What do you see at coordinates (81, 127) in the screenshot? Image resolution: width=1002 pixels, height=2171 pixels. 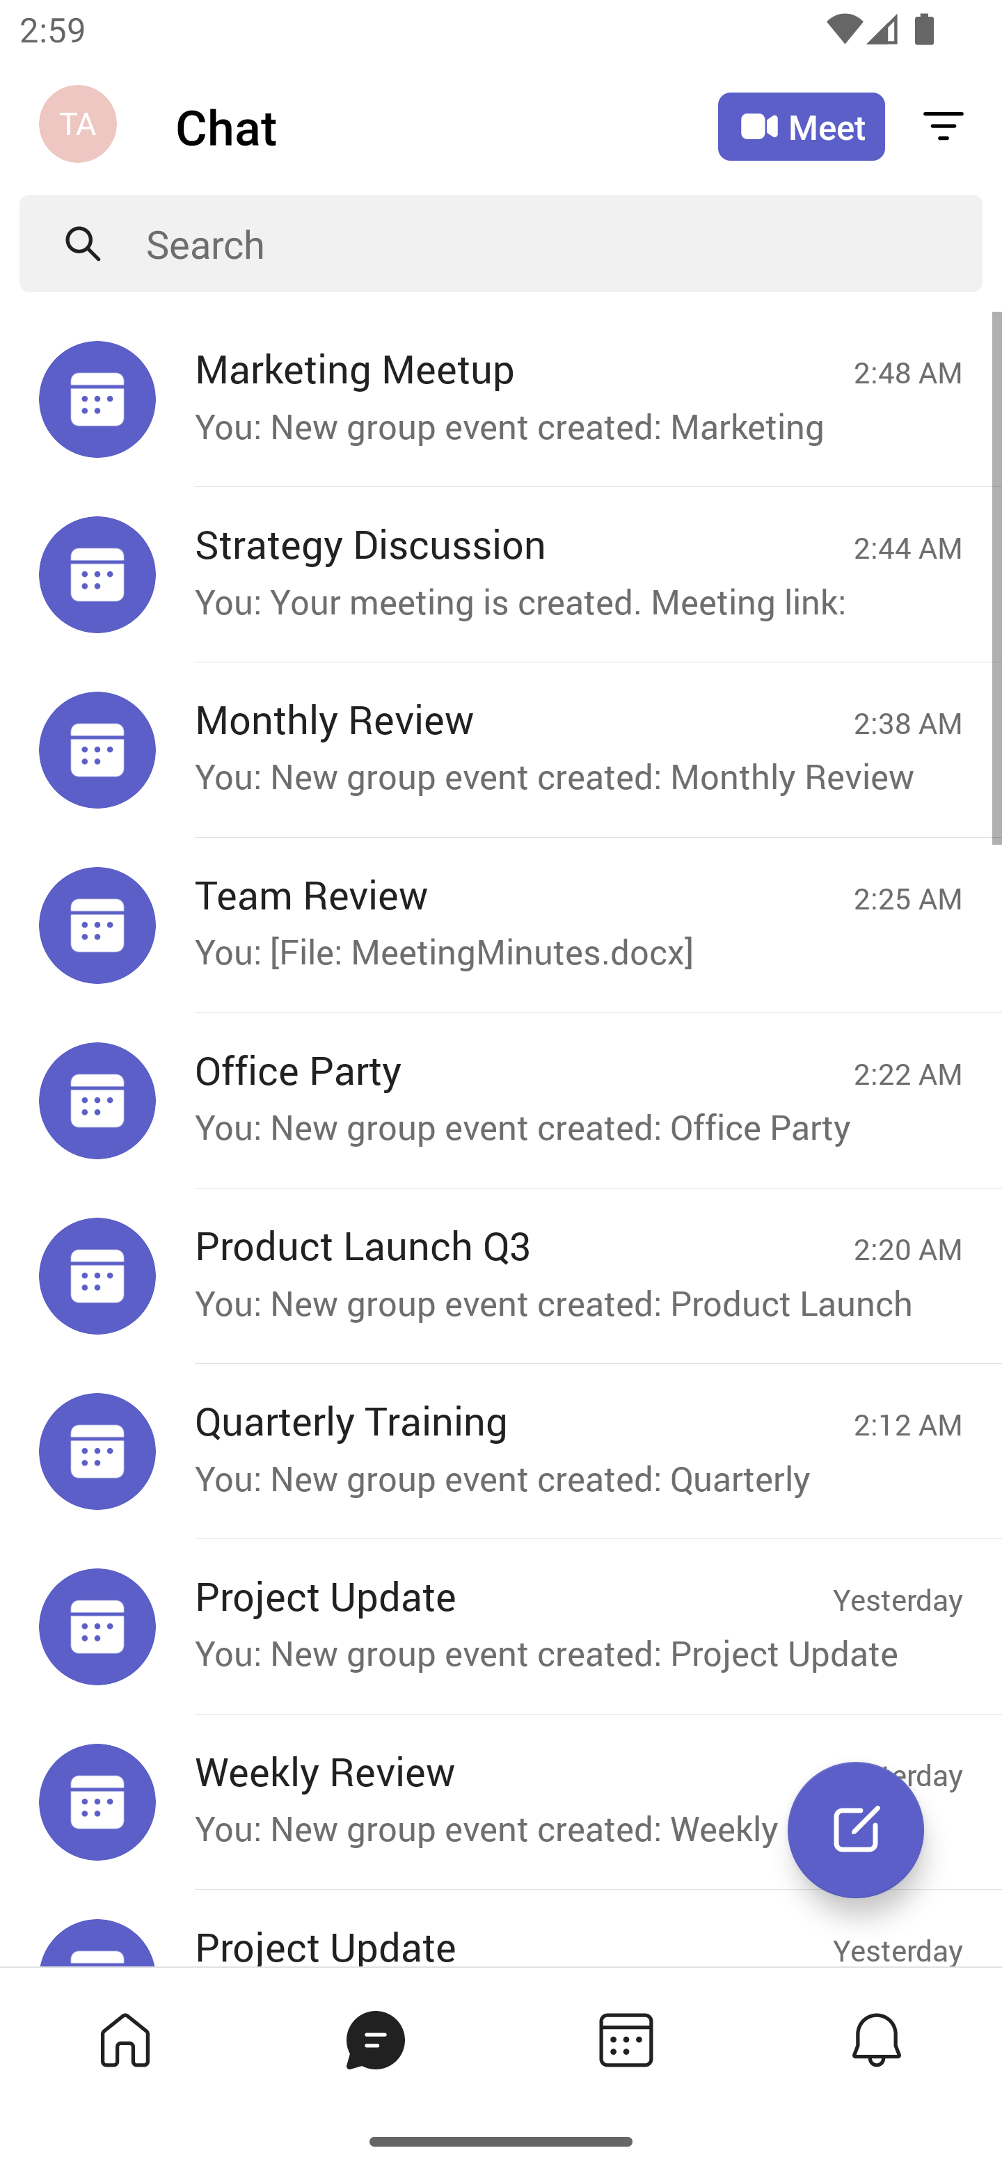 I see `Navigation` at bounding box center [81, 127].